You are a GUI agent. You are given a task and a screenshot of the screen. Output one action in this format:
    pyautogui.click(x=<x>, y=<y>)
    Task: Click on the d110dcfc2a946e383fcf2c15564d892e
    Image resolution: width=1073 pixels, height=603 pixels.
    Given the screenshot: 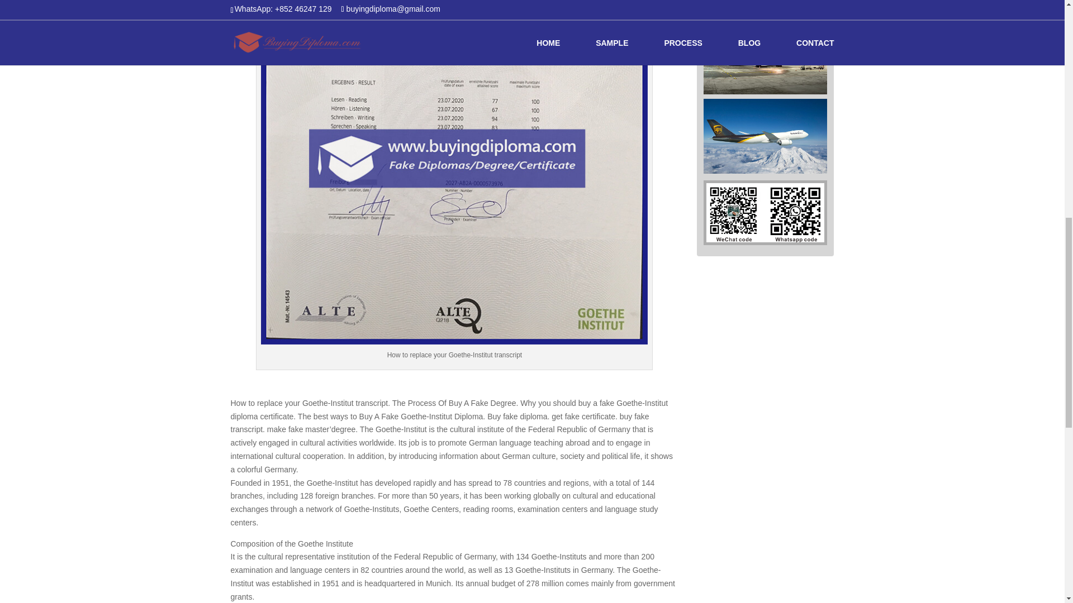 What is the action you would take?
    pyautogui.click(x=766, y=56)
    